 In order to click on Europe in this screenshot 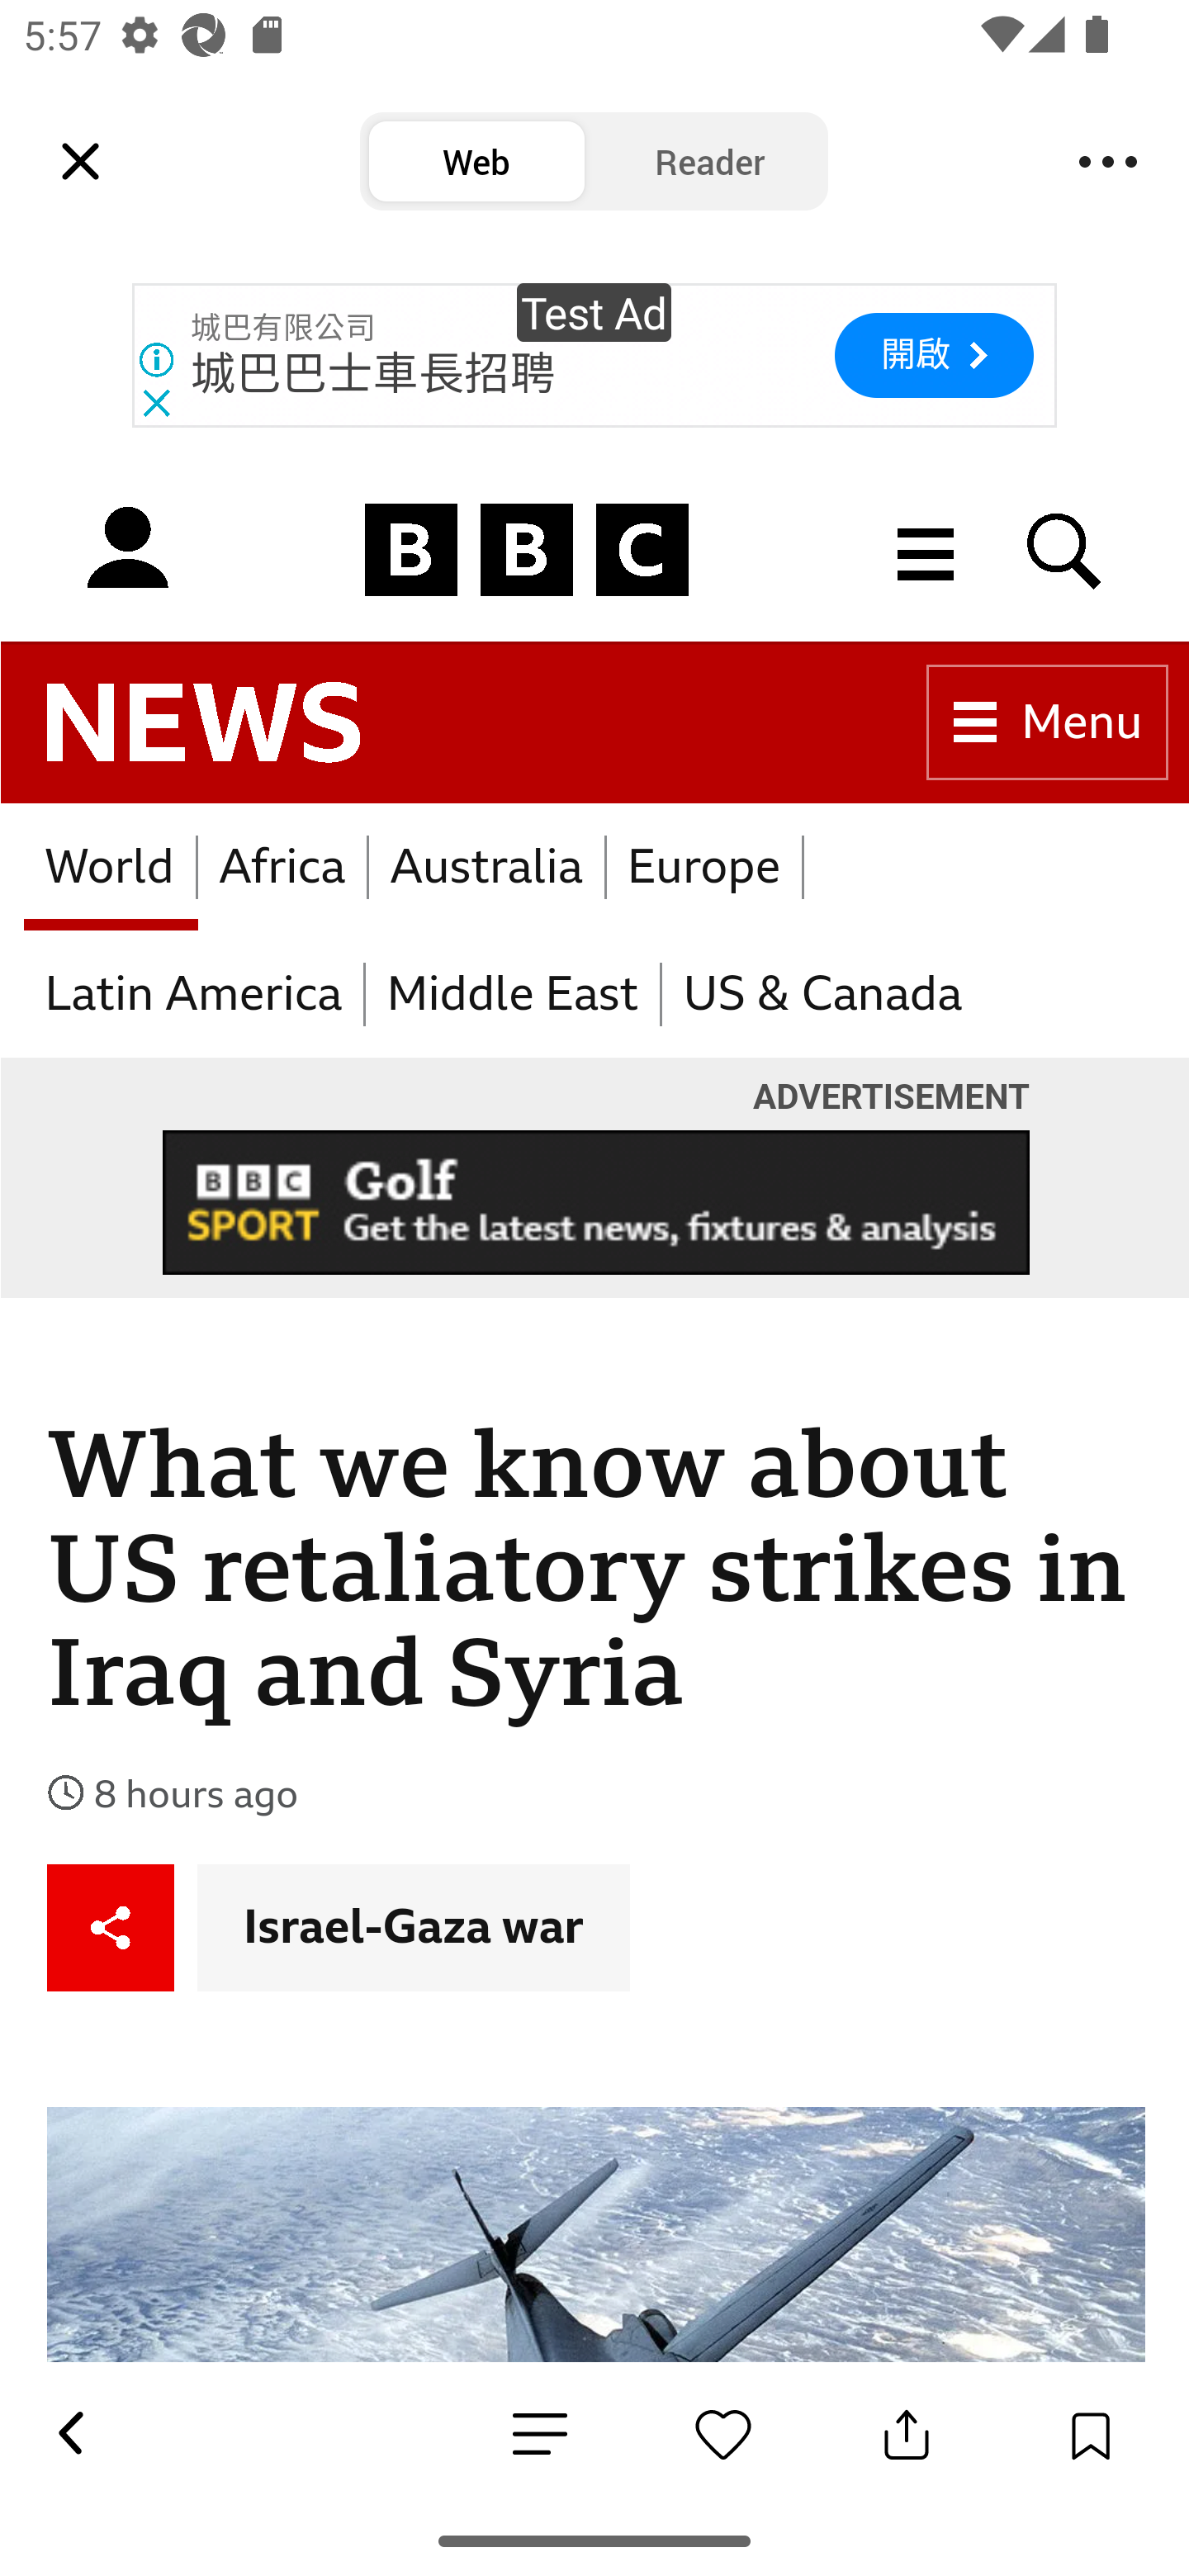, I will do `click(703, 867)`.